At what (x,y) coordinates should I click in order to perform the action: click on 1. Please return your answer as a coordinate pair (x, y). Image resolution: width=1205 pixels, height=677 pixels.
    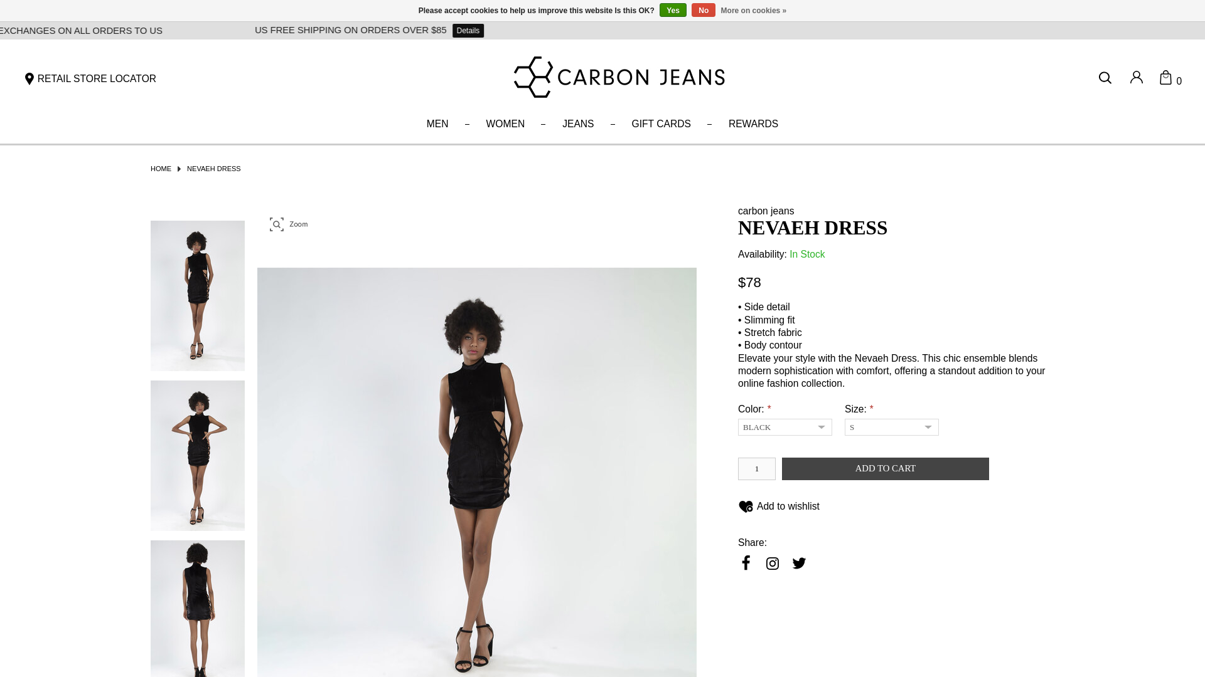
    Looking at the image, I should click on (757, 469).